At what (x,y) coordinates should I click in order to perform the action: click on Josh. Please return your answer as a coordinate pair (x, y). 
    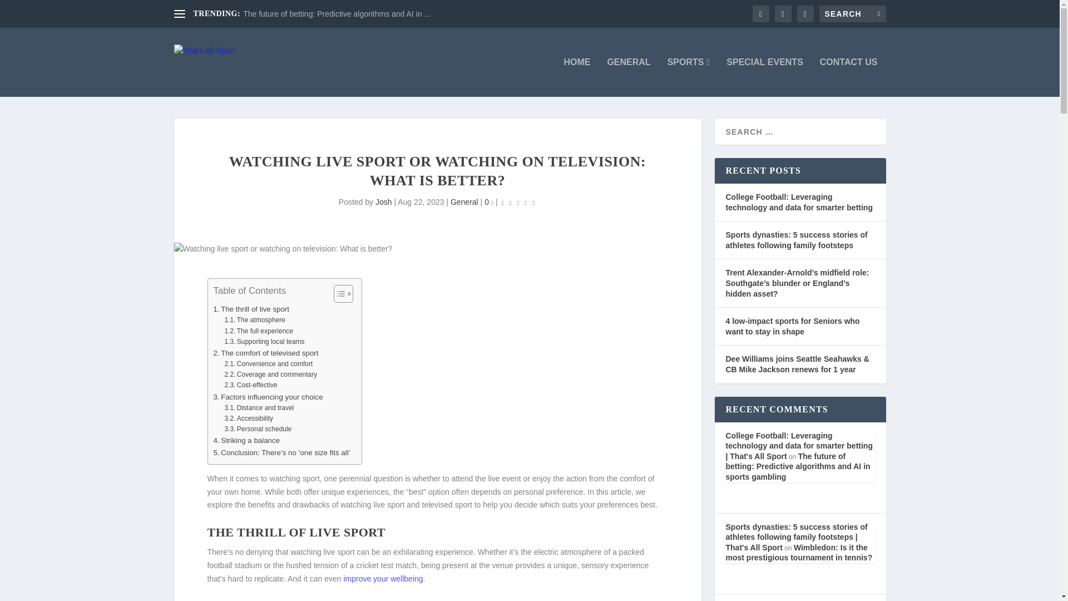
    Looking at the image, I should click on (384, 202).